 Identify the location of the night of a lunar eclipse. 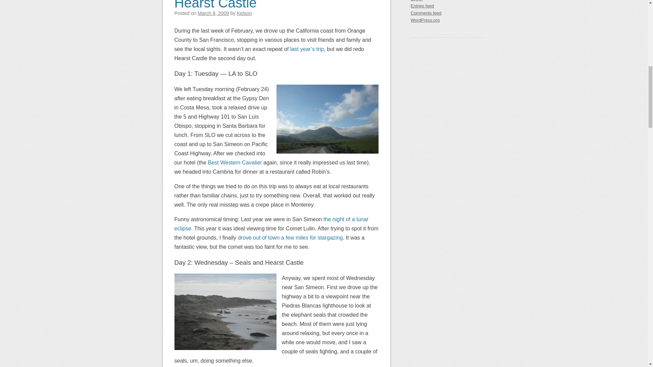
(271, 224).